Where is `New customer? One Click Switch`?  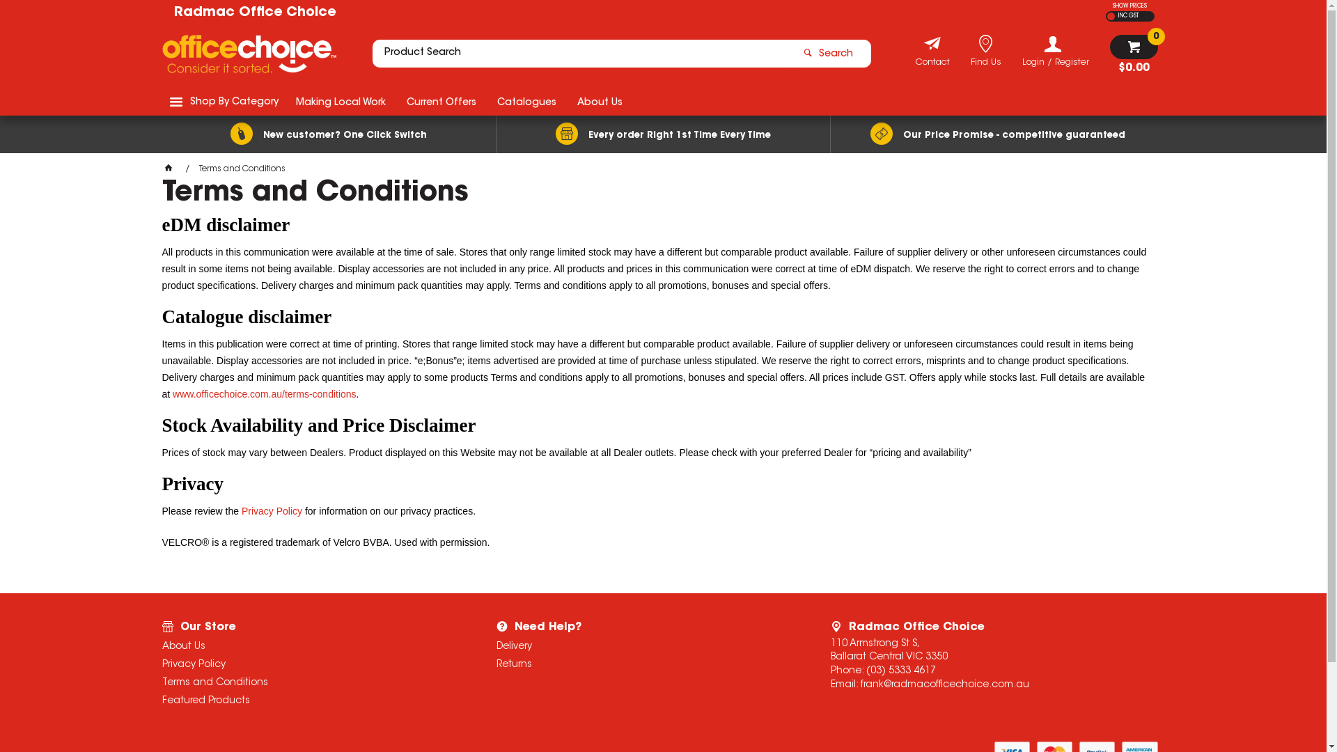 New customer? One Click Switch is located at coordinates (329, 134).